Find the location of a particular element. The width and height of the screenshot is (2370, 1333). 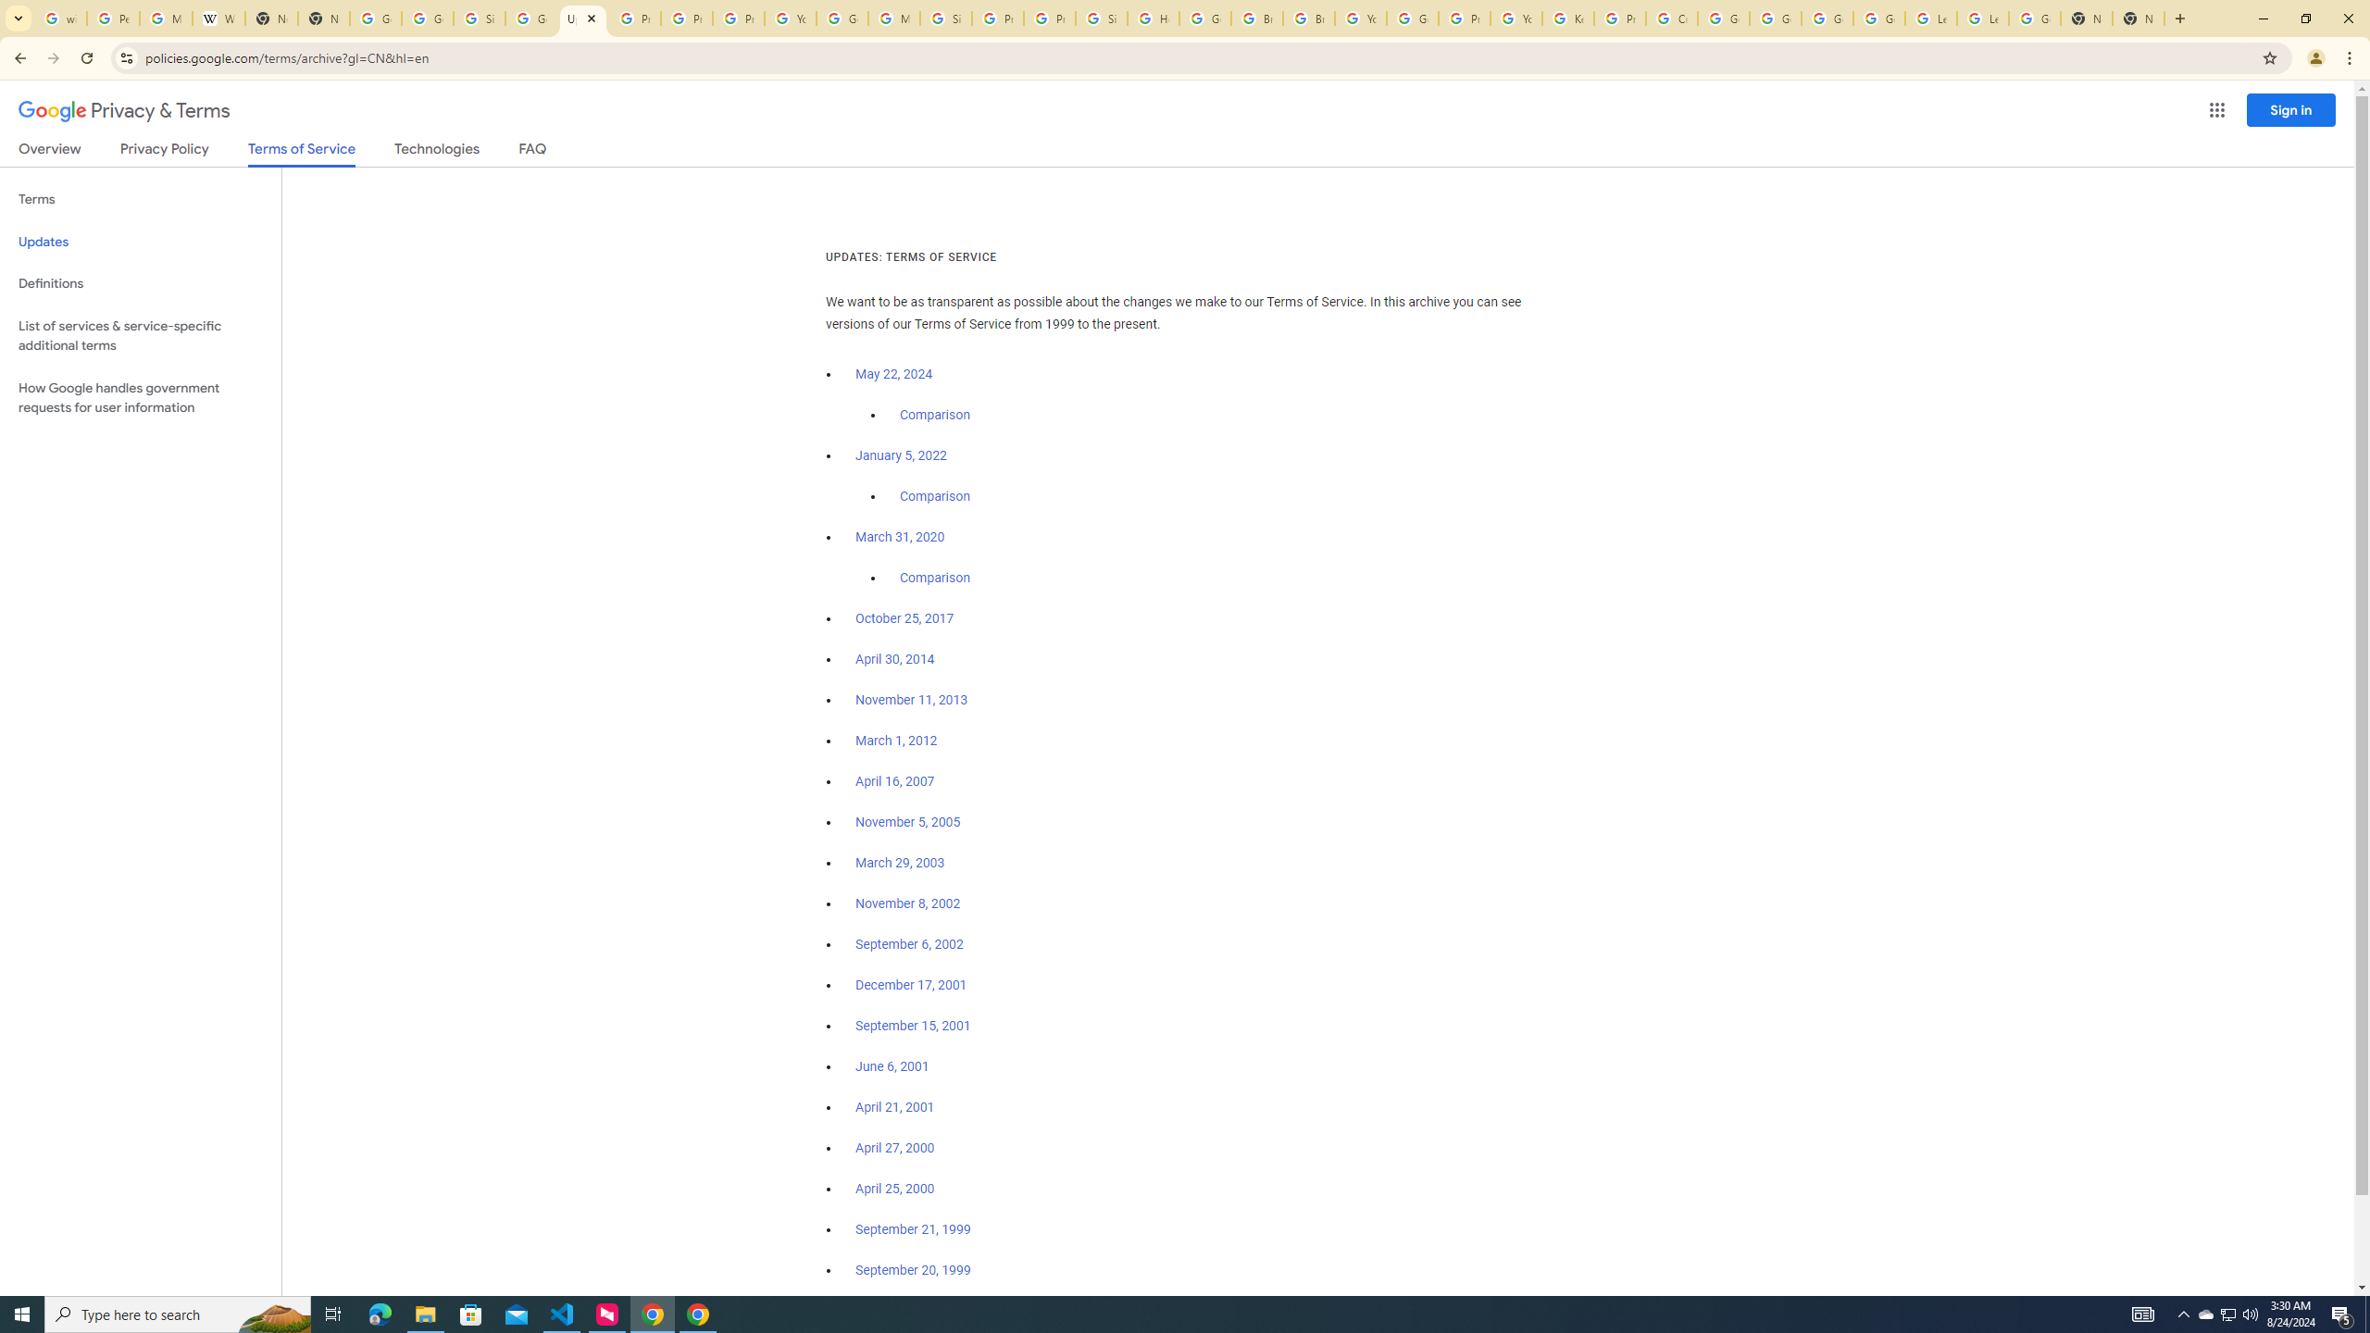

November 5, 2005 is located at coordinates (907, 822).